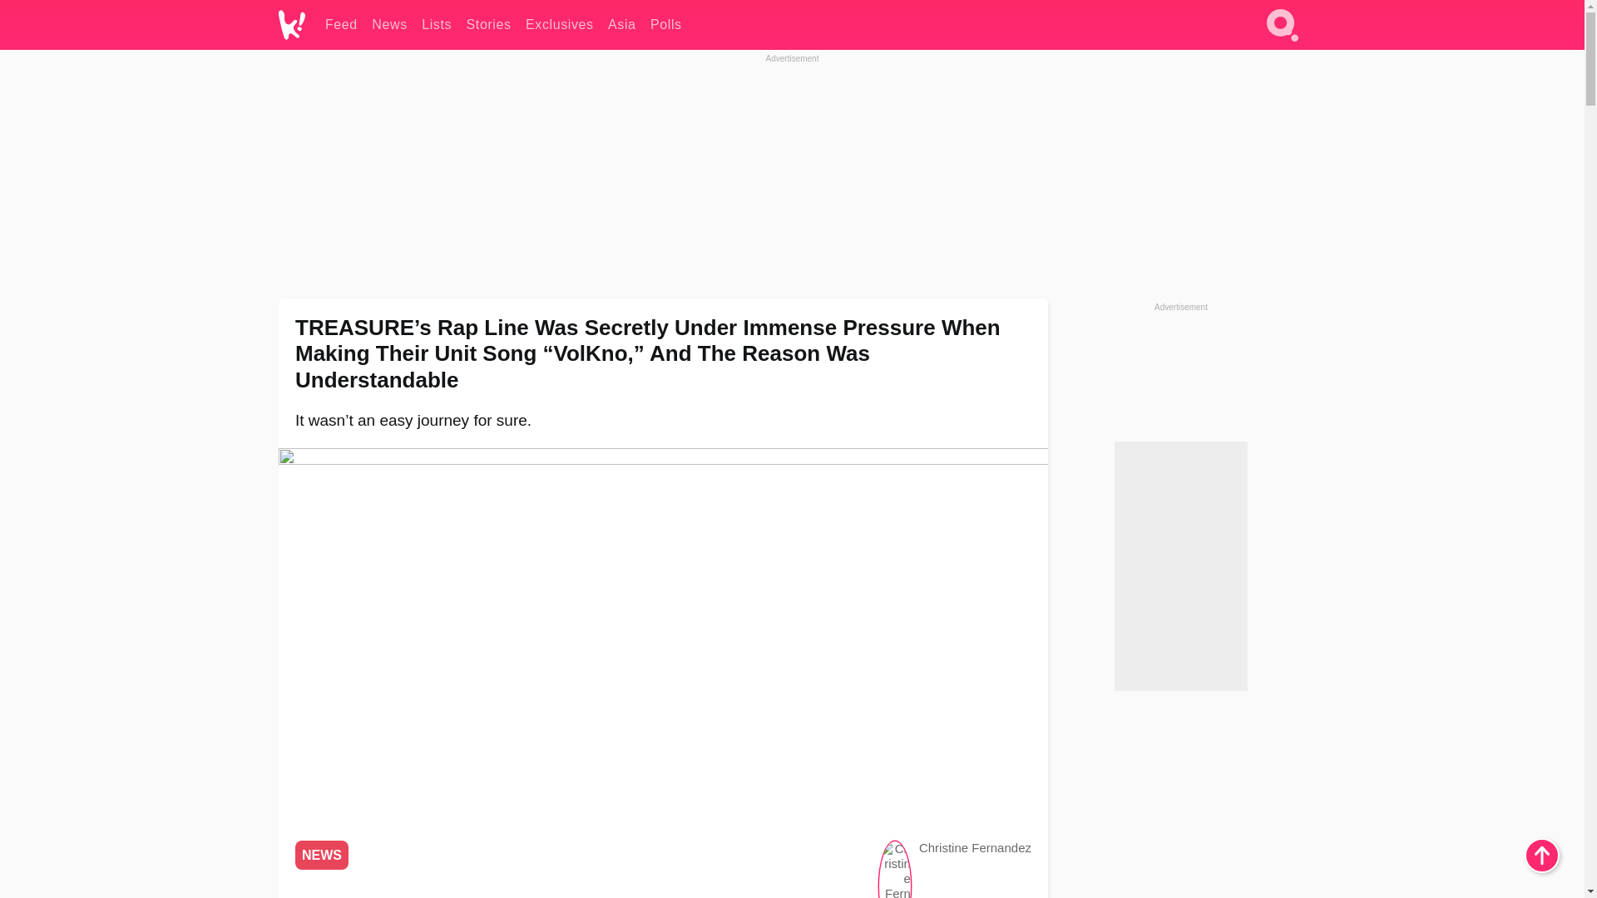  What do you see at coordinates (975, 847) in the screenshot?
I see `Christine Fernandez` at bounding box center [975, 847].